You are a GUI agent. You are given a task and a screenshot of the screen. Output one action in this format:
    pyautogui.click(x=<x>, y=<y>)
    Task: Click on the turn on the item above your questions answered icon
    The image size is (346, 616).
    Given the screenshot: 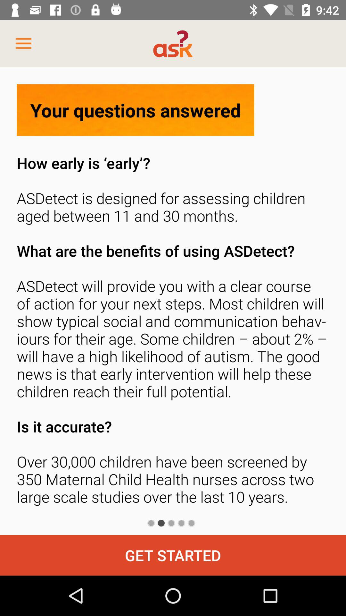 What is the action you would take?
    pyautogui.click(x=23, y=44)
    